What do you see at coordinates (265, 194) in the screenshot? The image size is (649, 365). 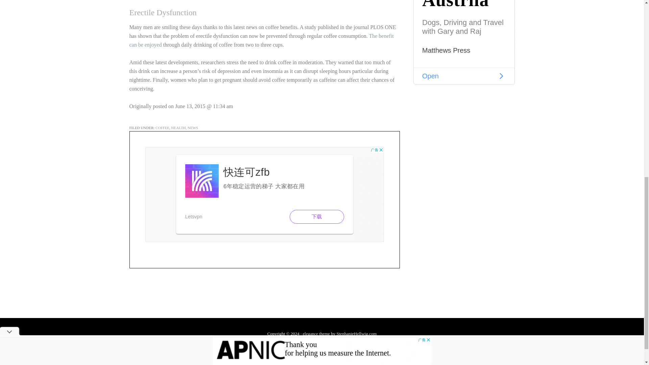 I see `Advertisement` at bounding box center [265, 194].